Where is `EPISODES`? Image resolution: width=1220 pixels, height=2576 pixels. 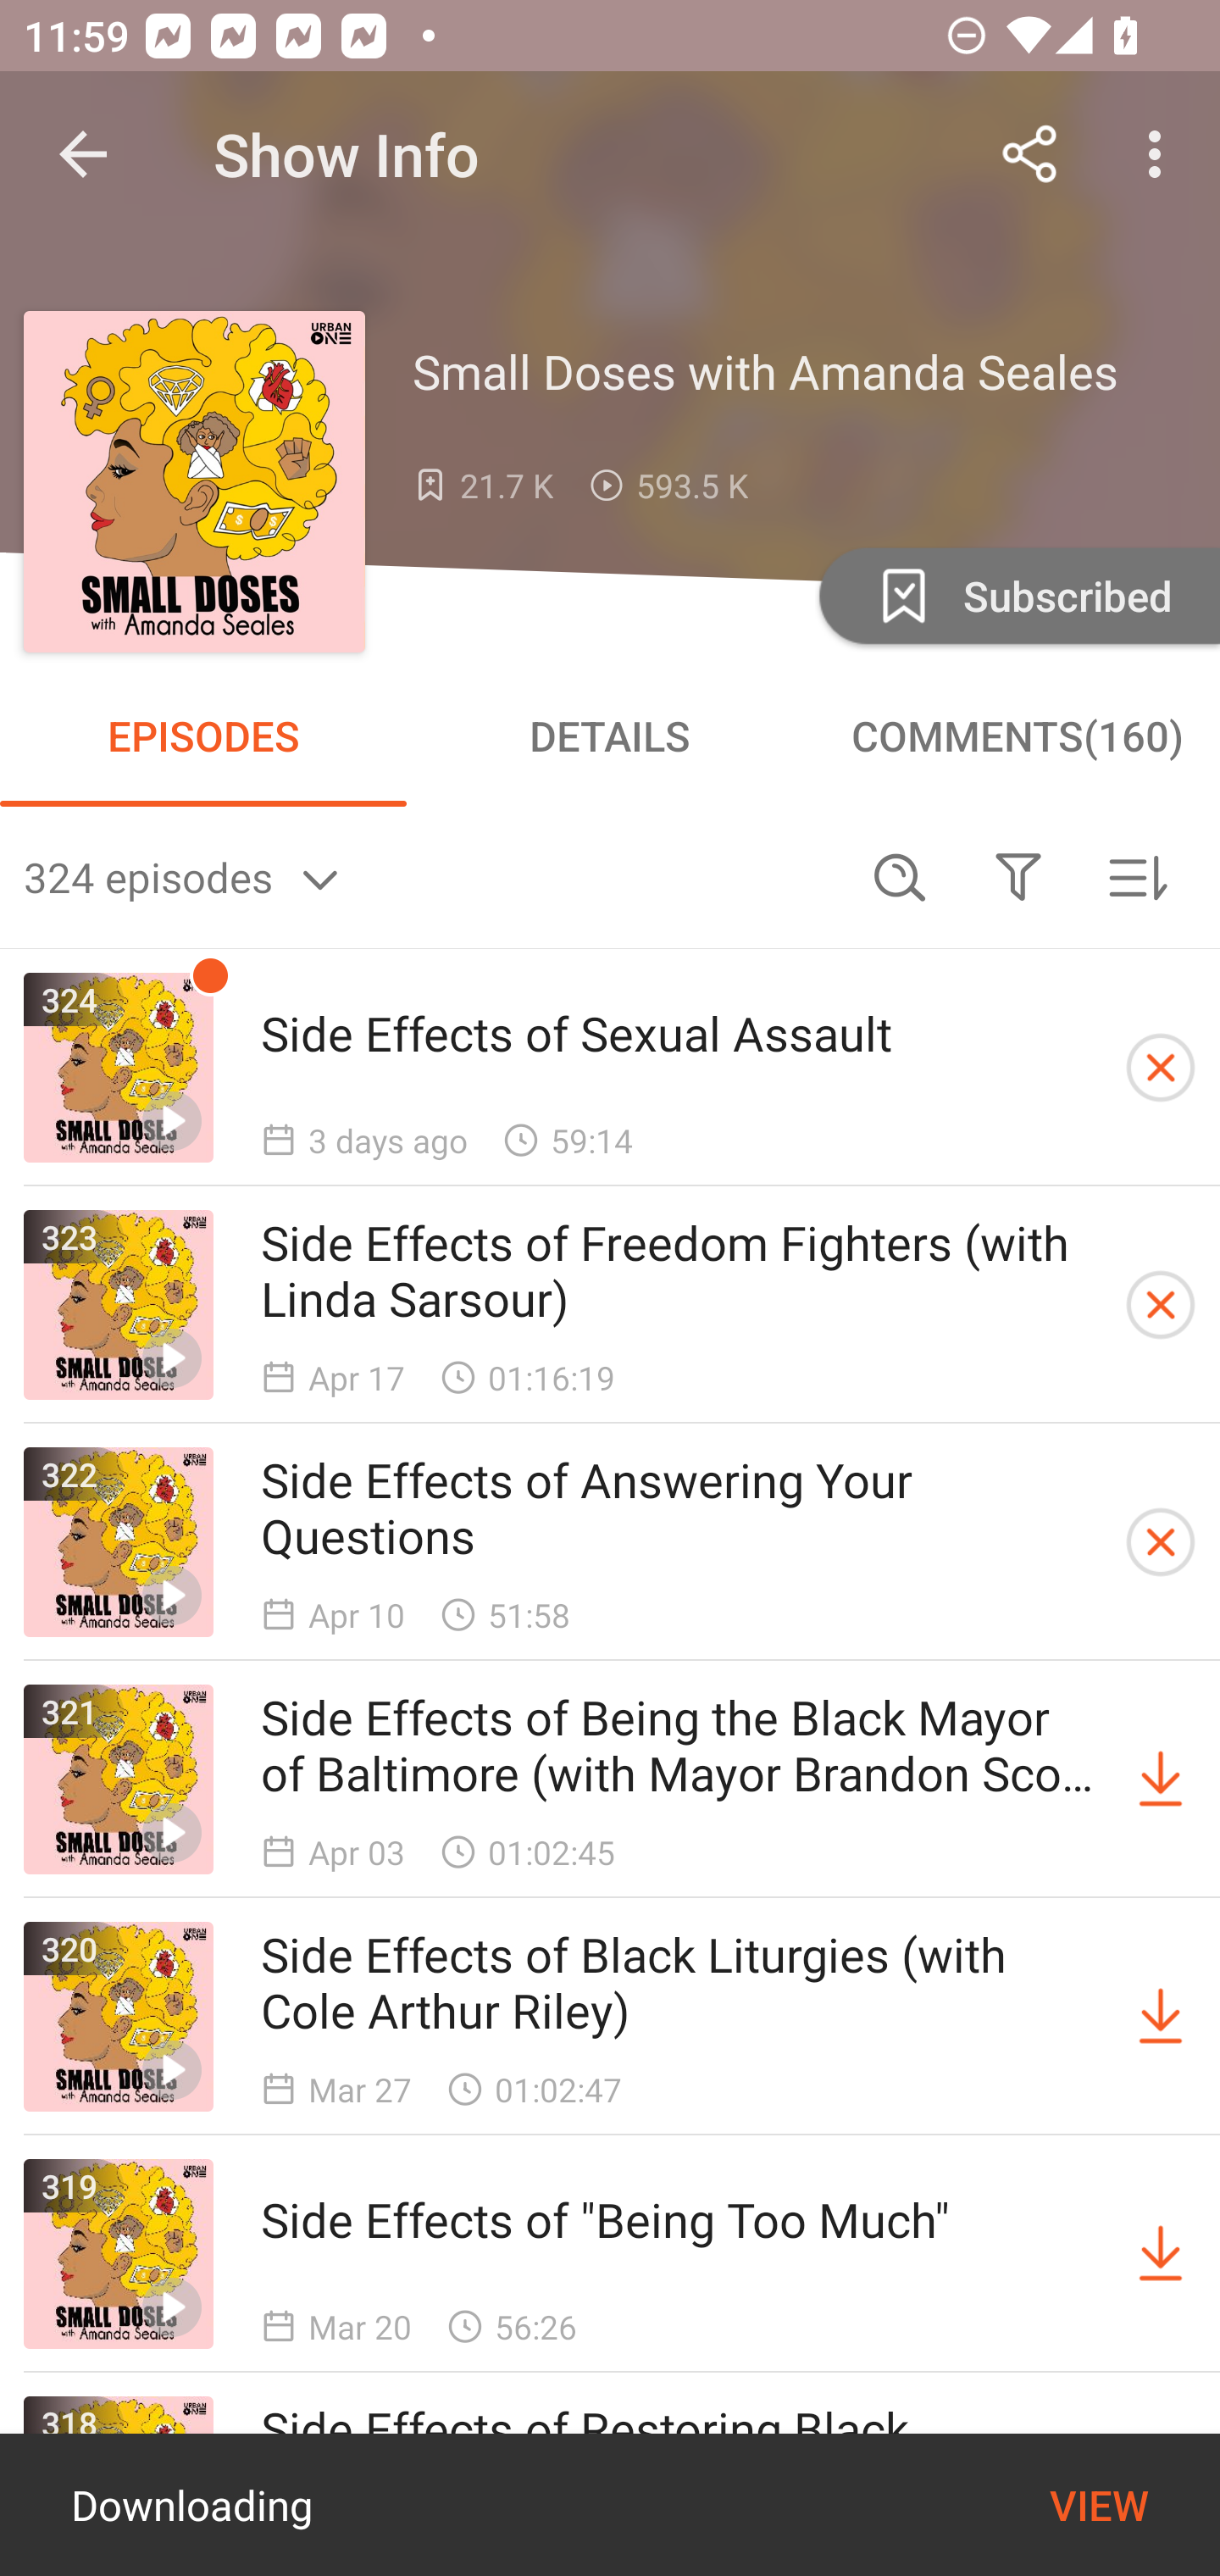 EPISODES is located at coordinates (203, 736).